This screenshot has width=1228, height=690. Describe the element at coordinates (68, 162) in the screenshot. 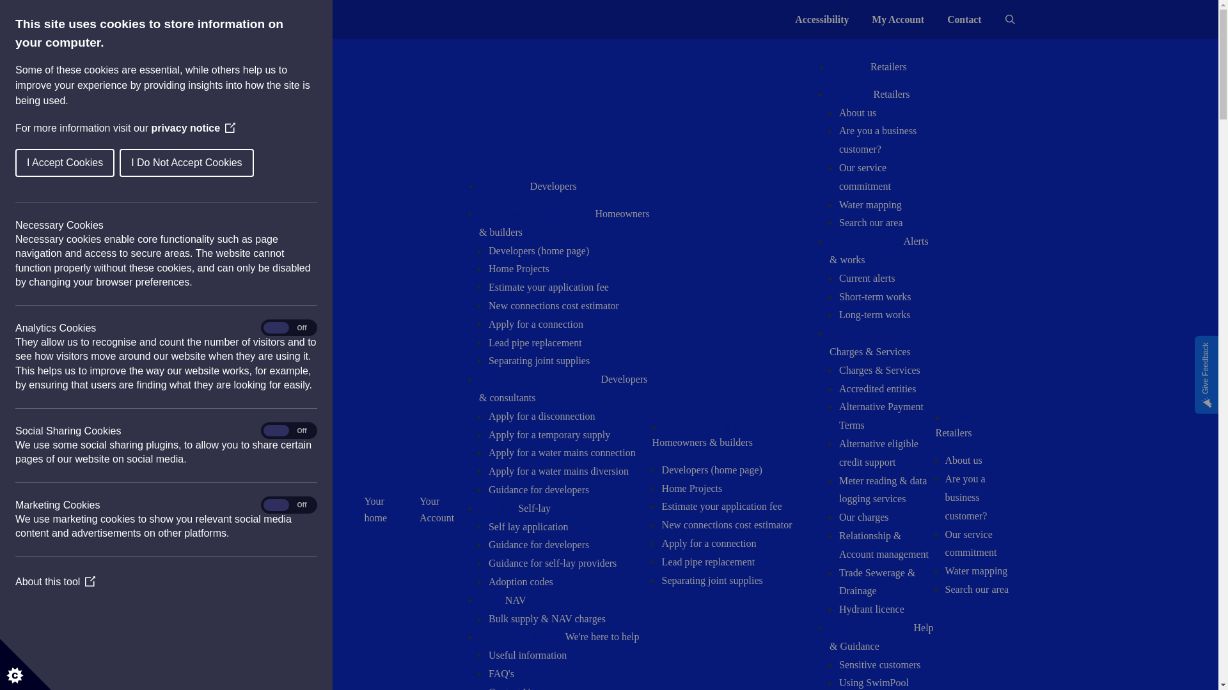

I see `I Do Not Accept Cookies` at that location.